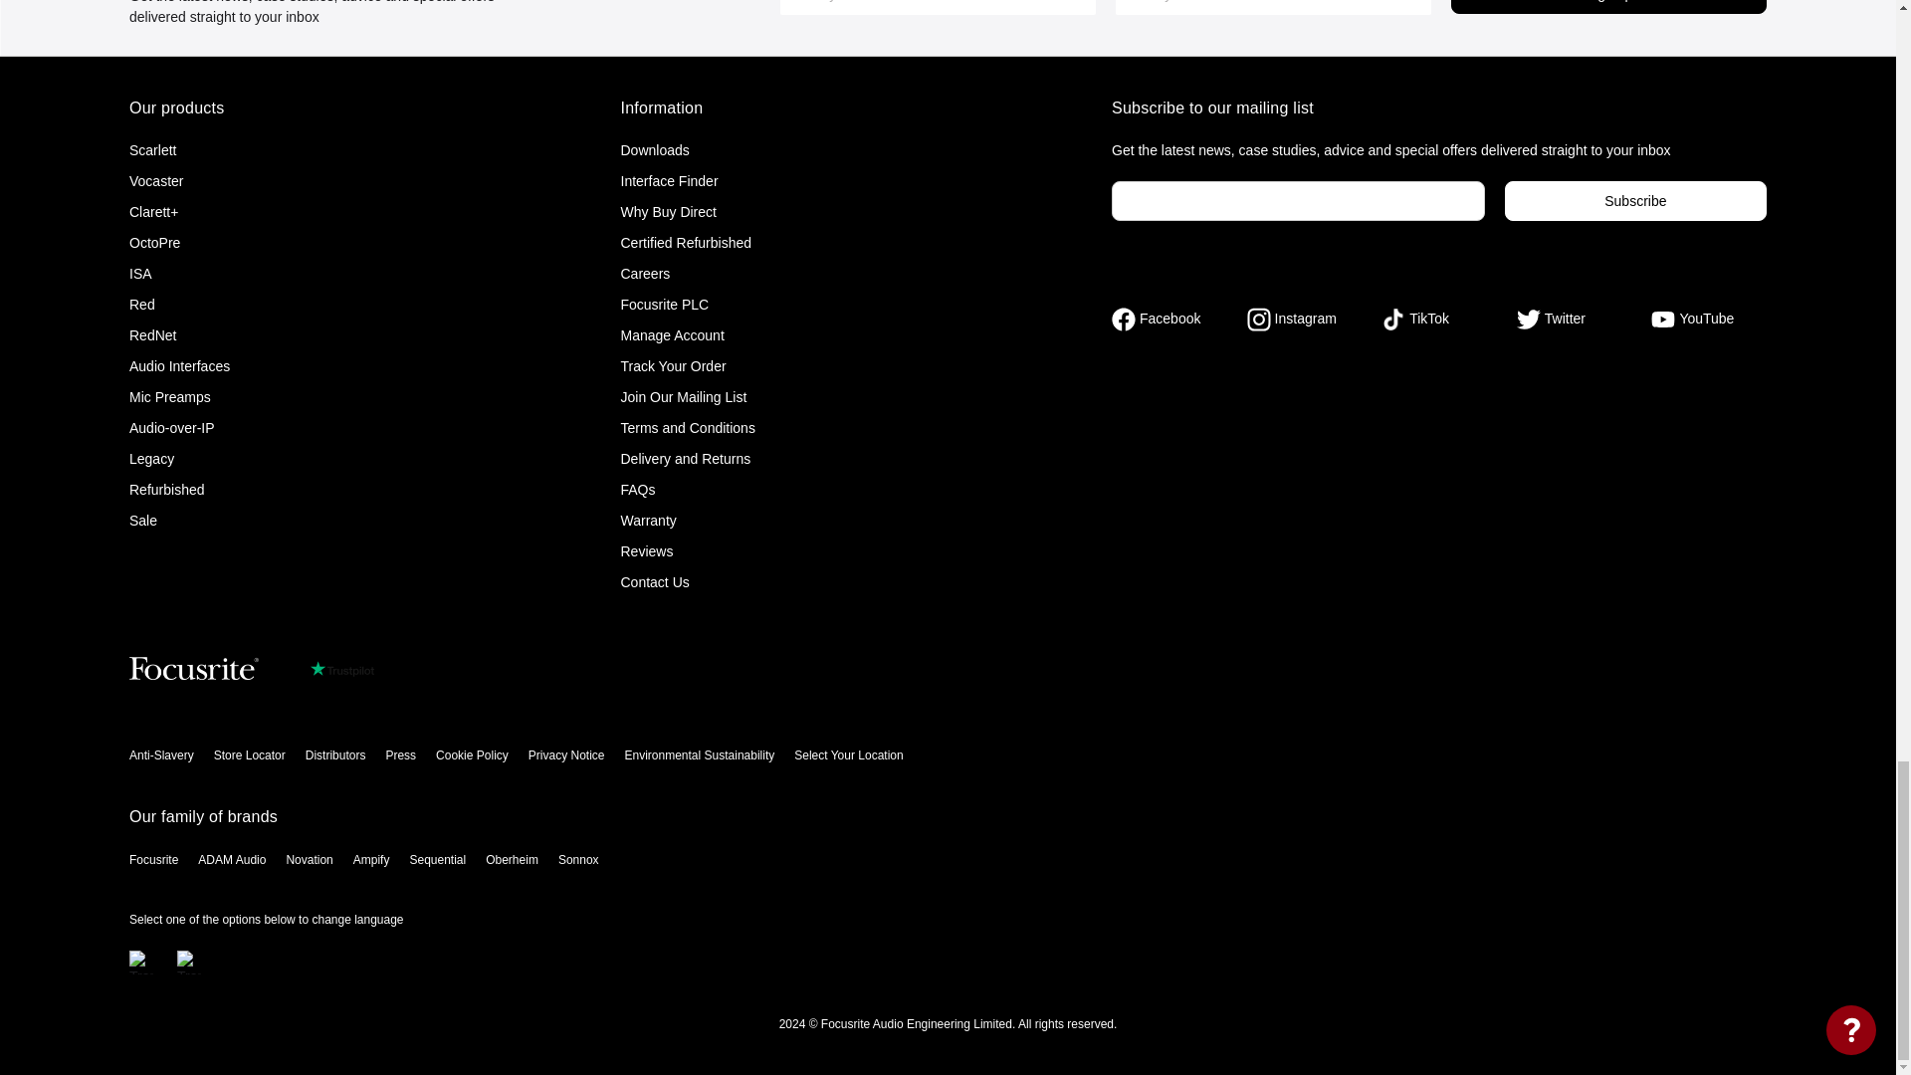 Image resolution: width=1911 pixels, height=1075 pixels. I want to click on Sign up, so click(1608, 7).